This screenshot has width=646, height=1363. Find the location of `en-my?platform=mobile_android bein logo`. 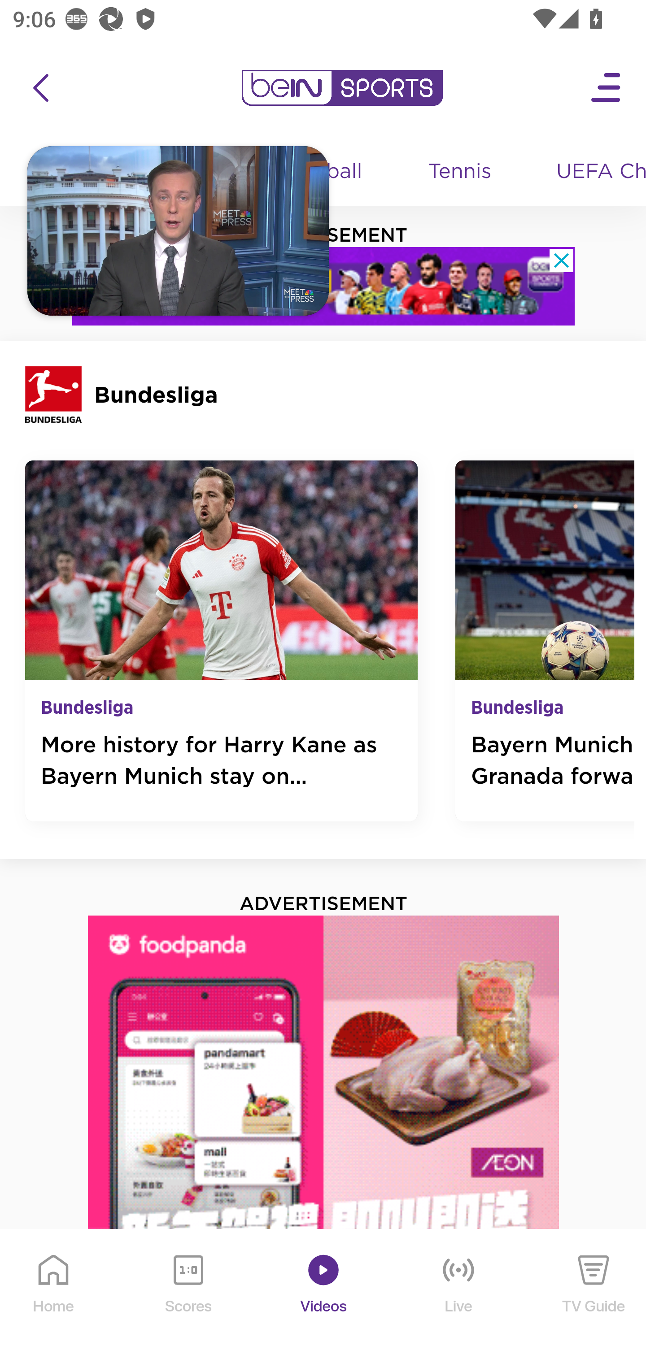

en-my?platform=mobile_android bein logo is located at coordinates (342, 88).